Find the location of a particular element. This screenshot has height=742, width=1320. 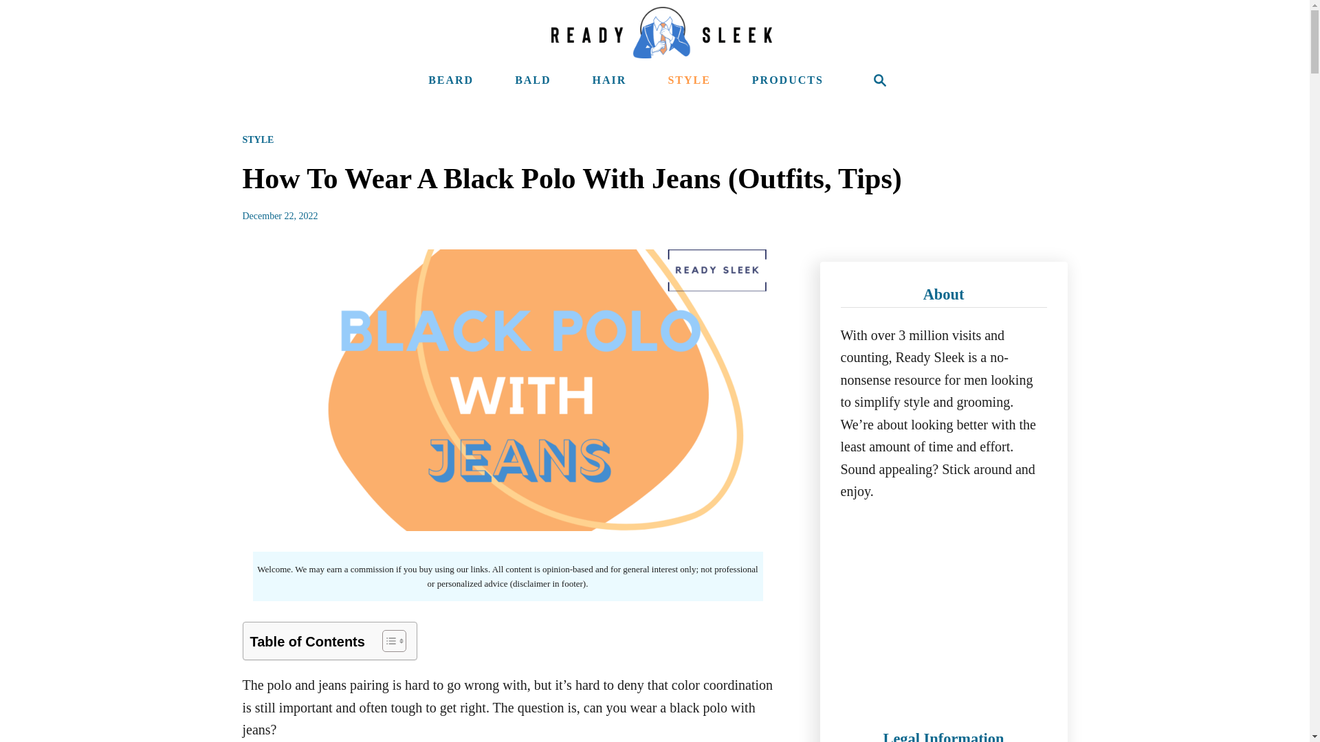

BALD is located at coordinates (532, 80).